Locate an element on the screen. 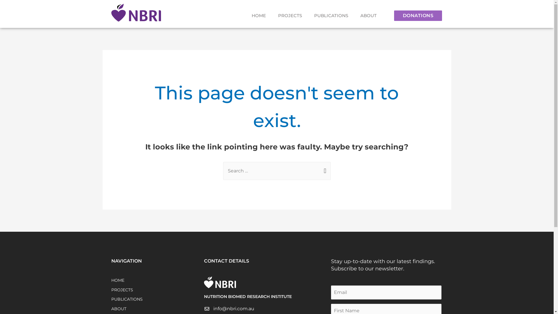 This screenshot has width=558, height=314. ABOUT is located at coordinates (369, 16).